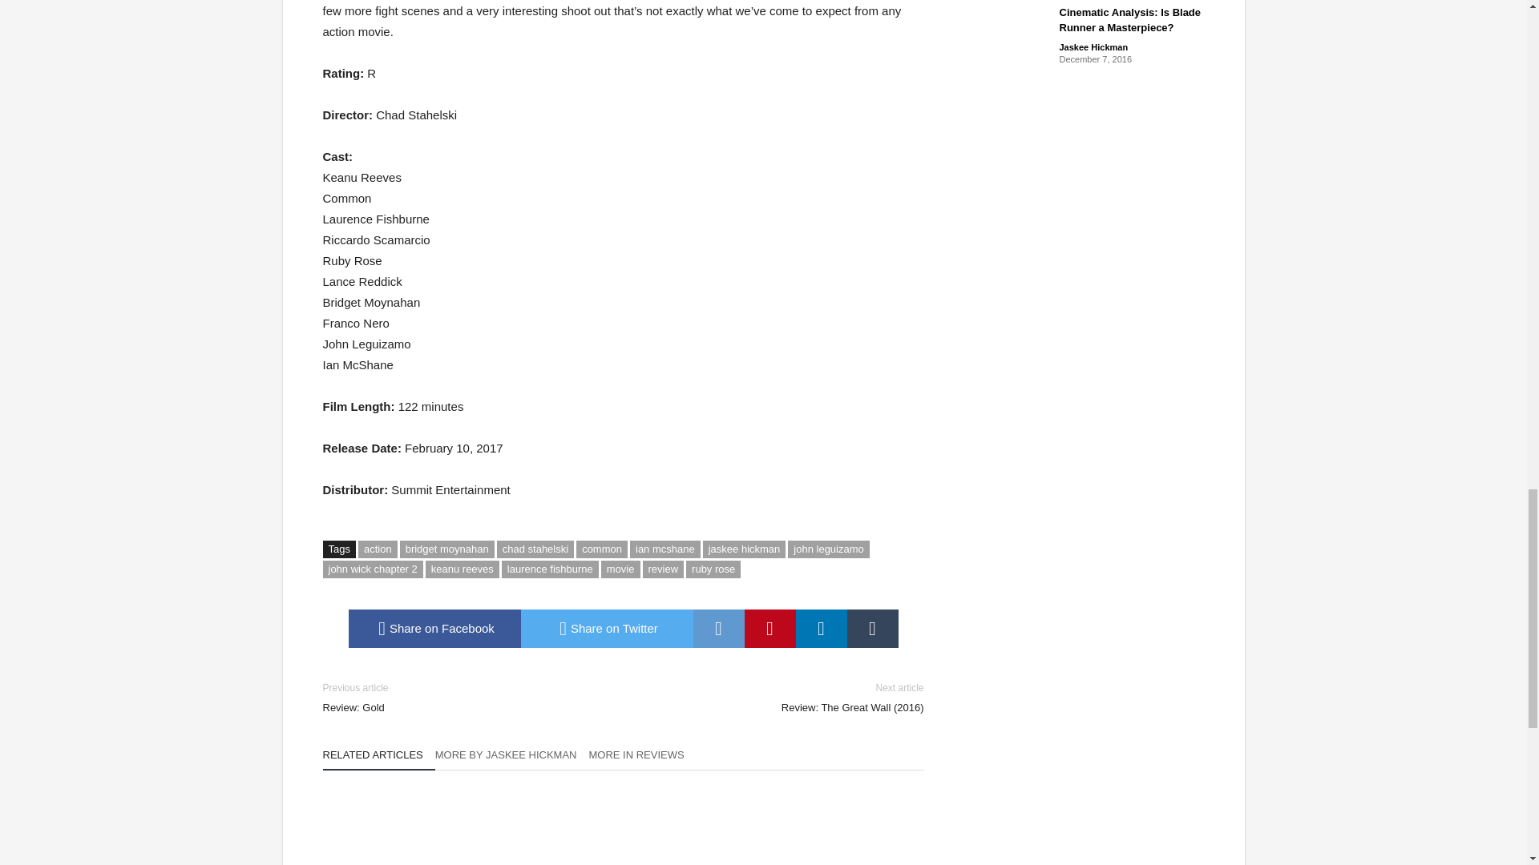 This screenshot has width=1539, height=865. I want to click on common, so click(601, 549).